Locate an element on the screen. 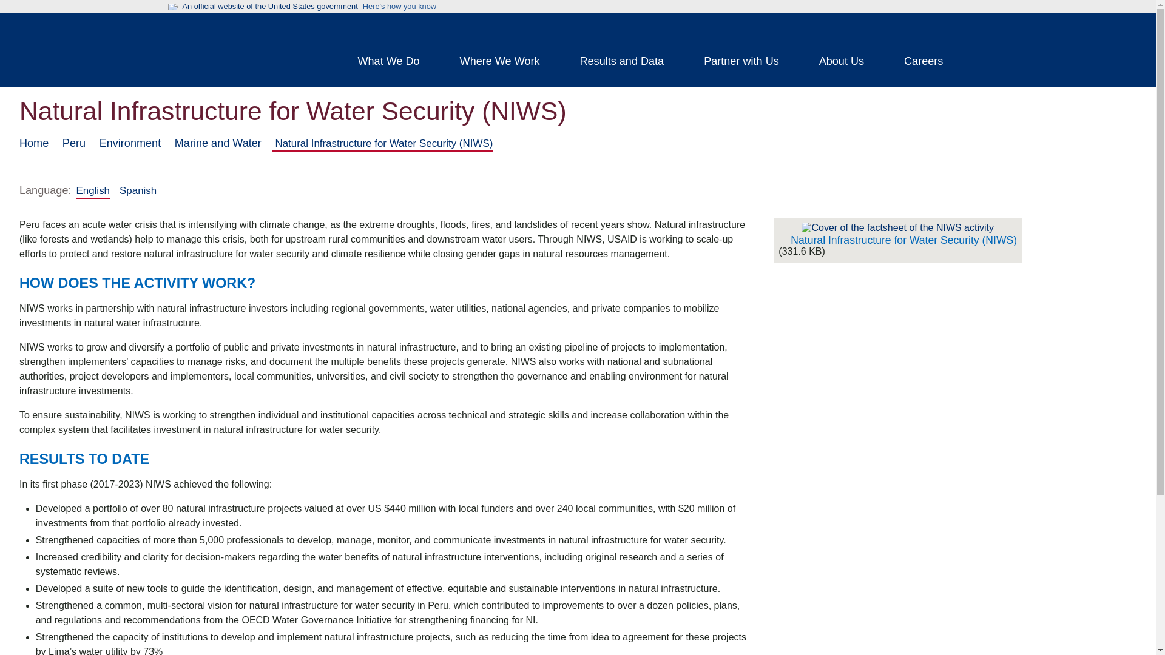 This screenshot has height=655, width=1165. Careers is located at coordinates (931, 62).